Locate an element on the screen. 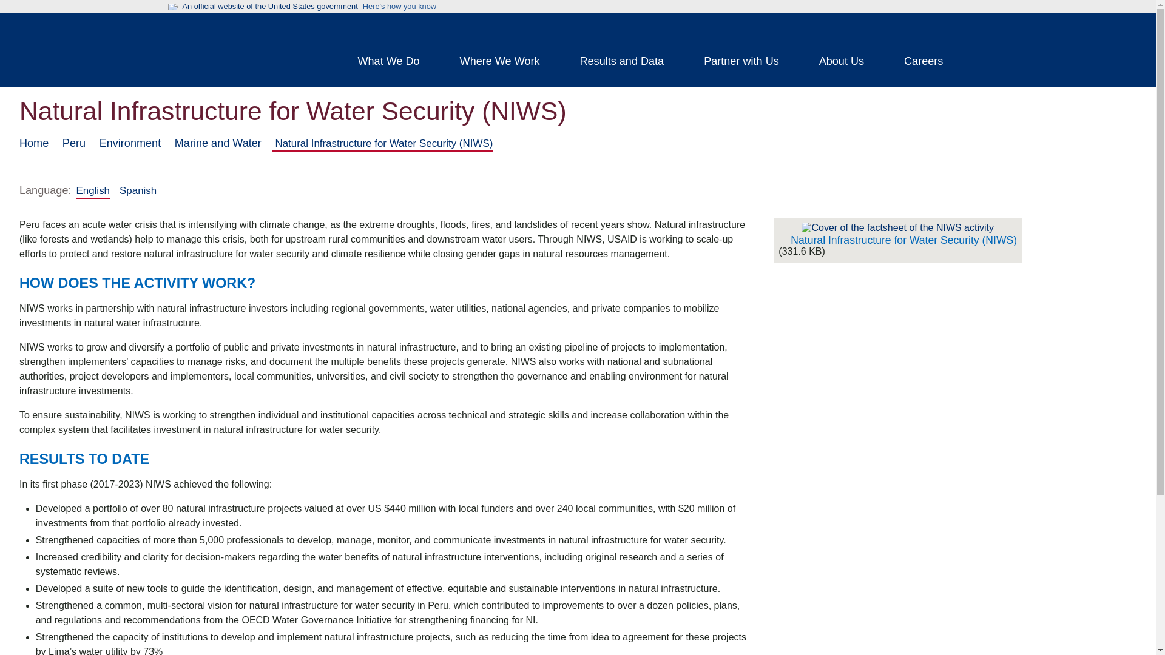 This screenshot has height=655, width=1165. Careers is located at coordinates (931, 62).